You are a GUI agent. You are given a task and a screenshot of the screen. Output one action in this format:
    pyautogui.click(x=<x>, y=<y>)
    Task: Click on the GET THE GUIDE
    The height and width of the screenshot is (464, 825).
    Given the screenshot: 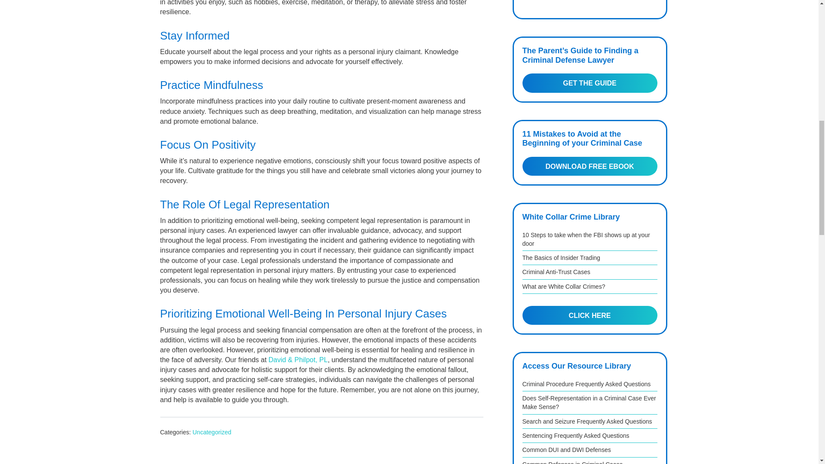 What is the action you would take?
    pyautogui.click(x=590, y=82)
    